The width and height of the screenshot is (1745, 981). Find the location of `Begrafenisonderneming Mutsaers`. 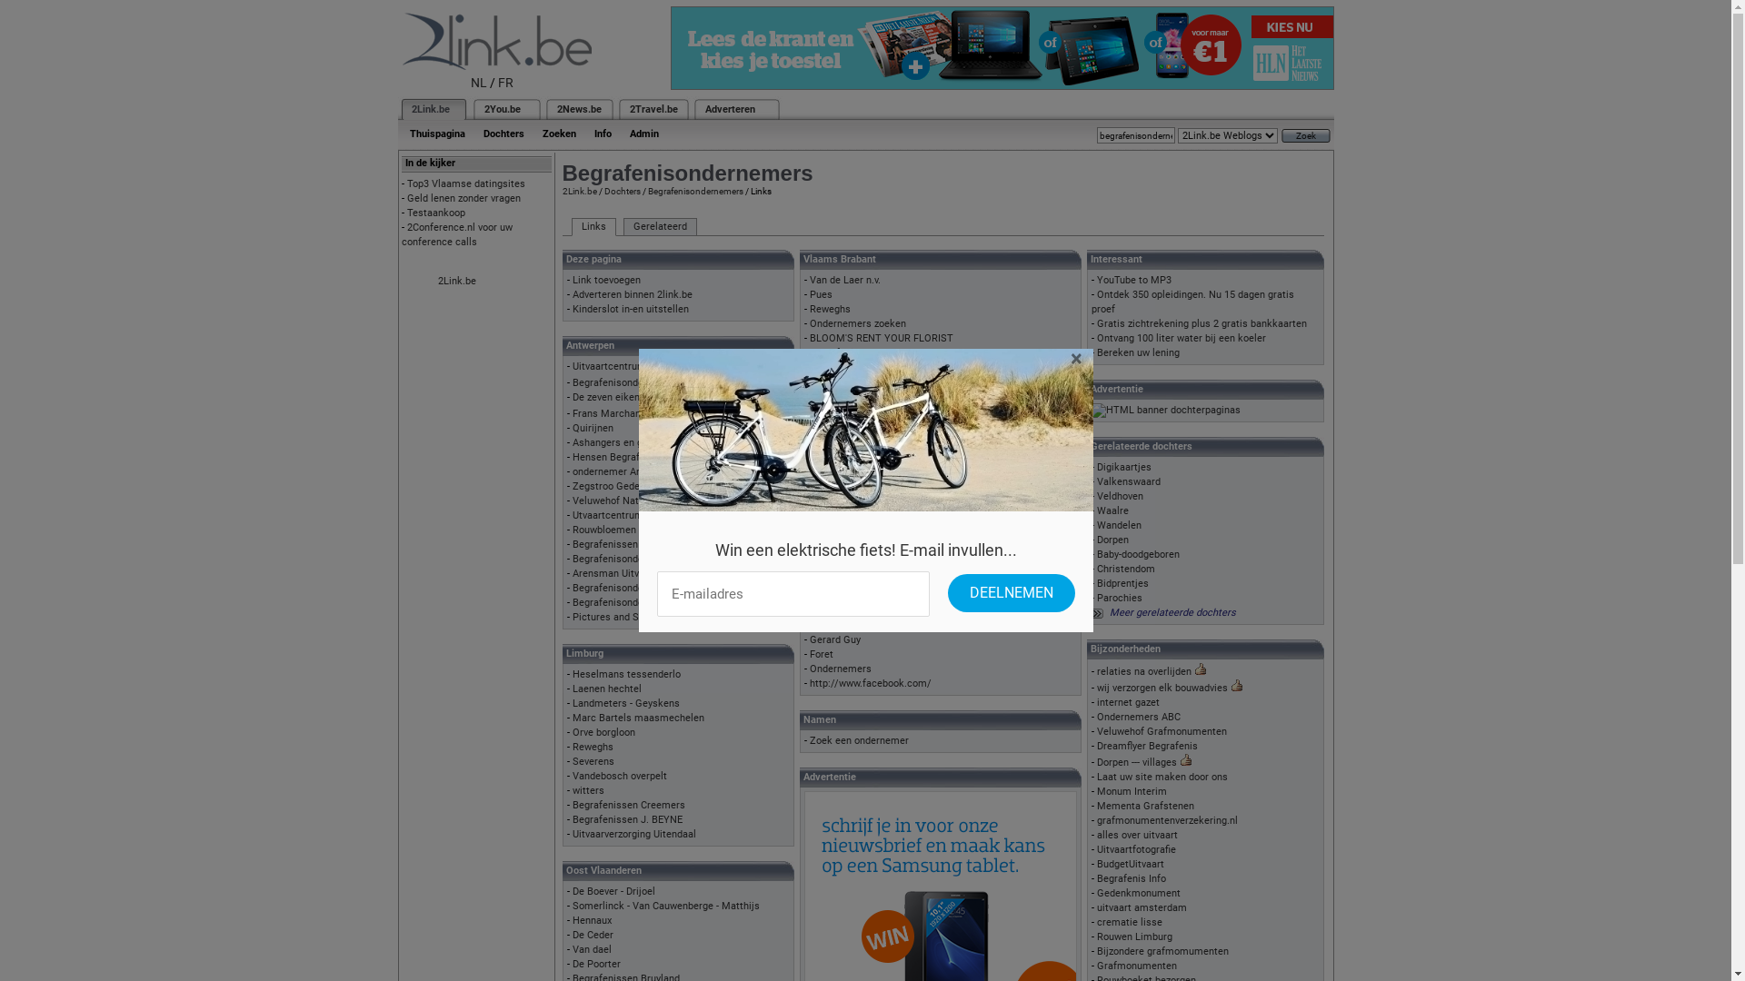

Begrafenisonderneming Mutsaers is located at coordinates (650, 589).